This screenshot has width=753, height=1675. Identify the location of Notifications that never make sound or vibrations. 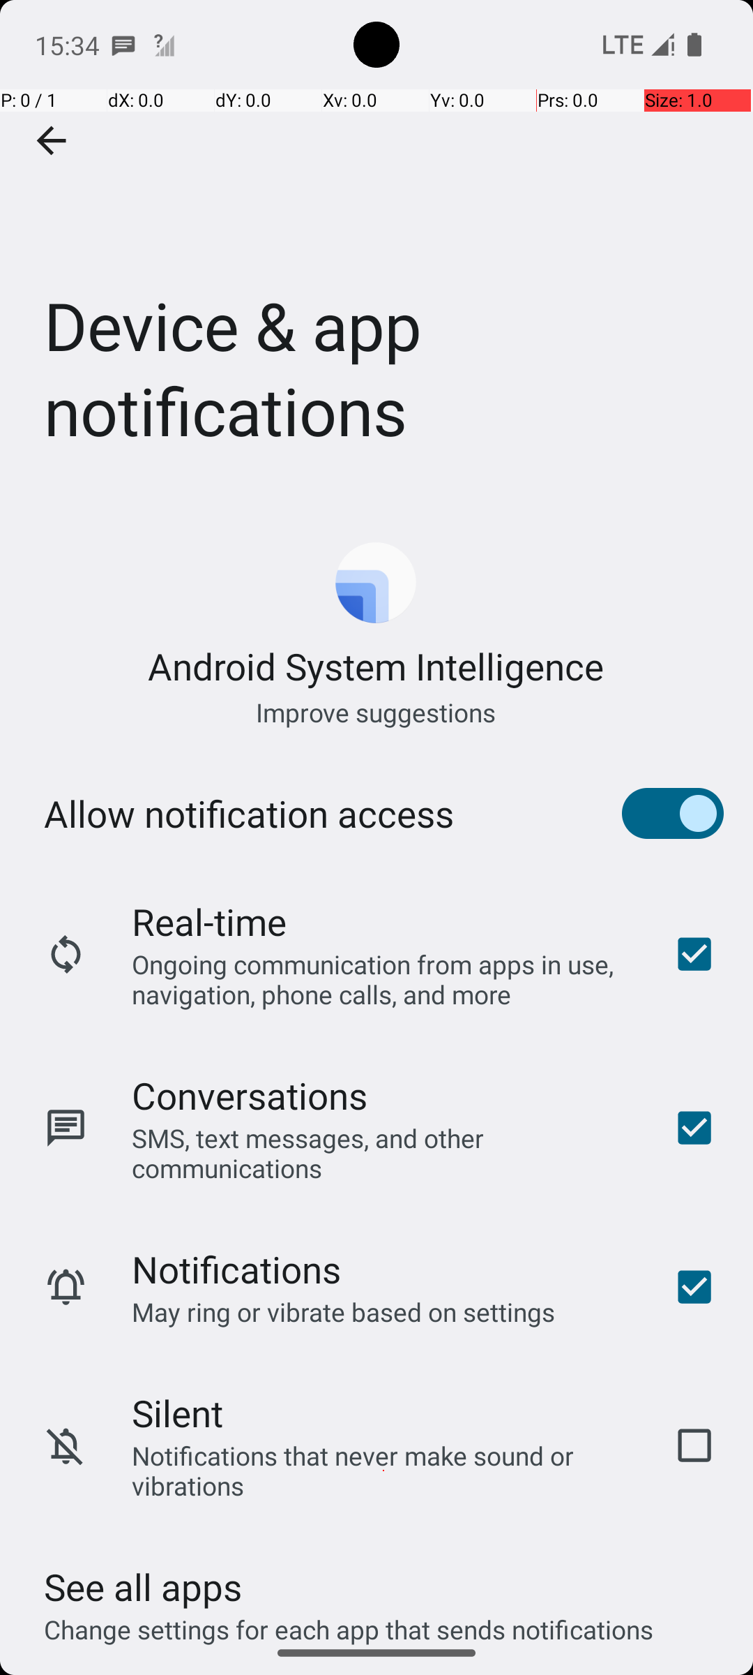
(383, 1471).